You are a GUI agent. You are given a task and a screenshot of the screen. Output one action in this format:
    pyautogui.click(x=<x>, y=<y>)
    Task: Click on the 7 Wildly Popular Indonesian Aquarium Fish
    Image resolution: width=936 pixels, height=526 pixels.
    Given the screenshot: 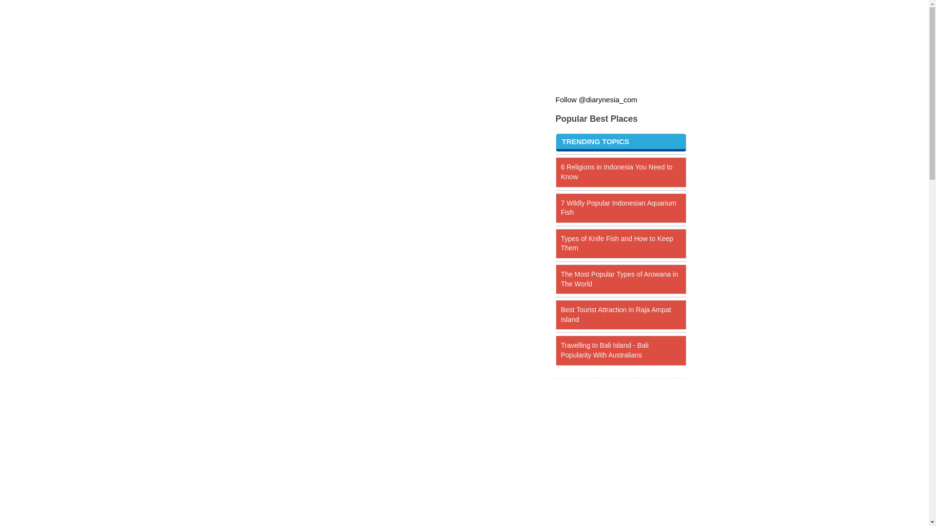 What is the action you would take?
    pyautogui.click(x=618, y=207)
    